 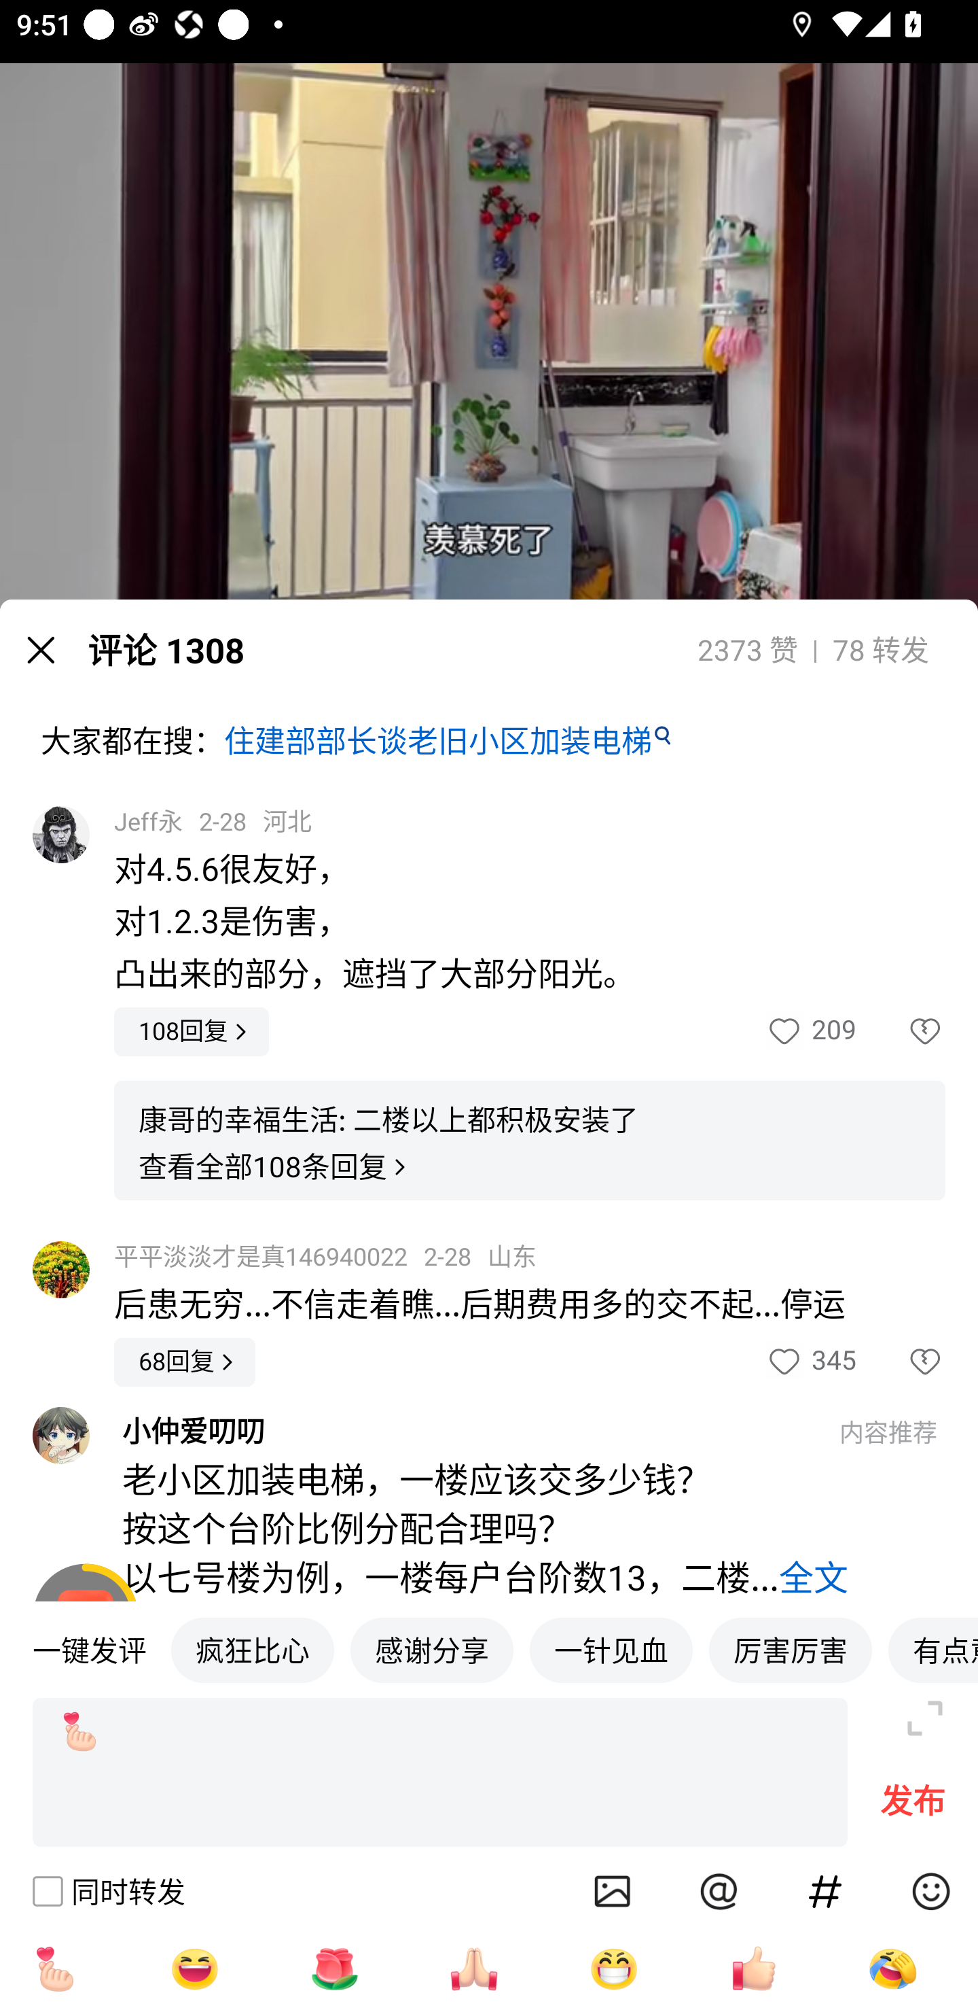 I want to click on 发布, so click(x=913, y=1807).